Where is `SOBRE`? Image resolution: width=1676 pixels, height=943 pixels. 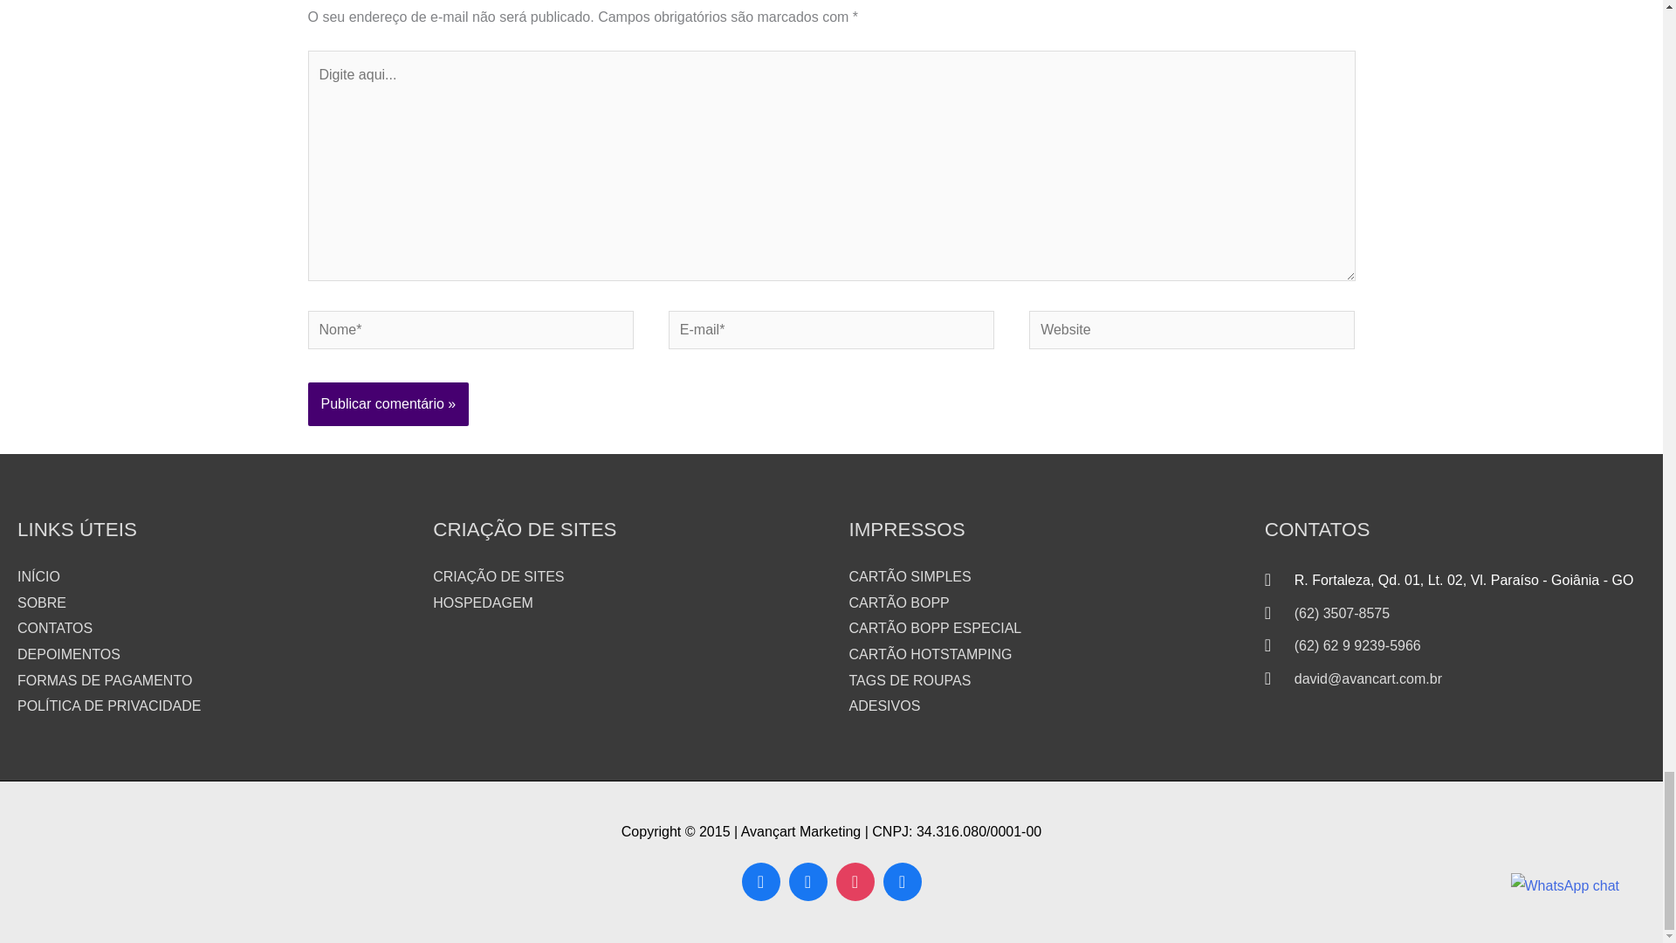 SOBRE is located at coordinates (42, 602).